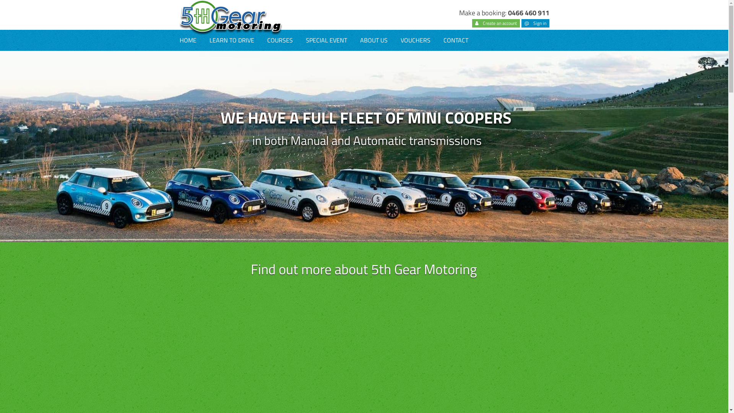  What do you see at coordinates (280, 103) in the screenshot?
I see `PERFORMANCE TRAINING` at bounding box center [280, 103].